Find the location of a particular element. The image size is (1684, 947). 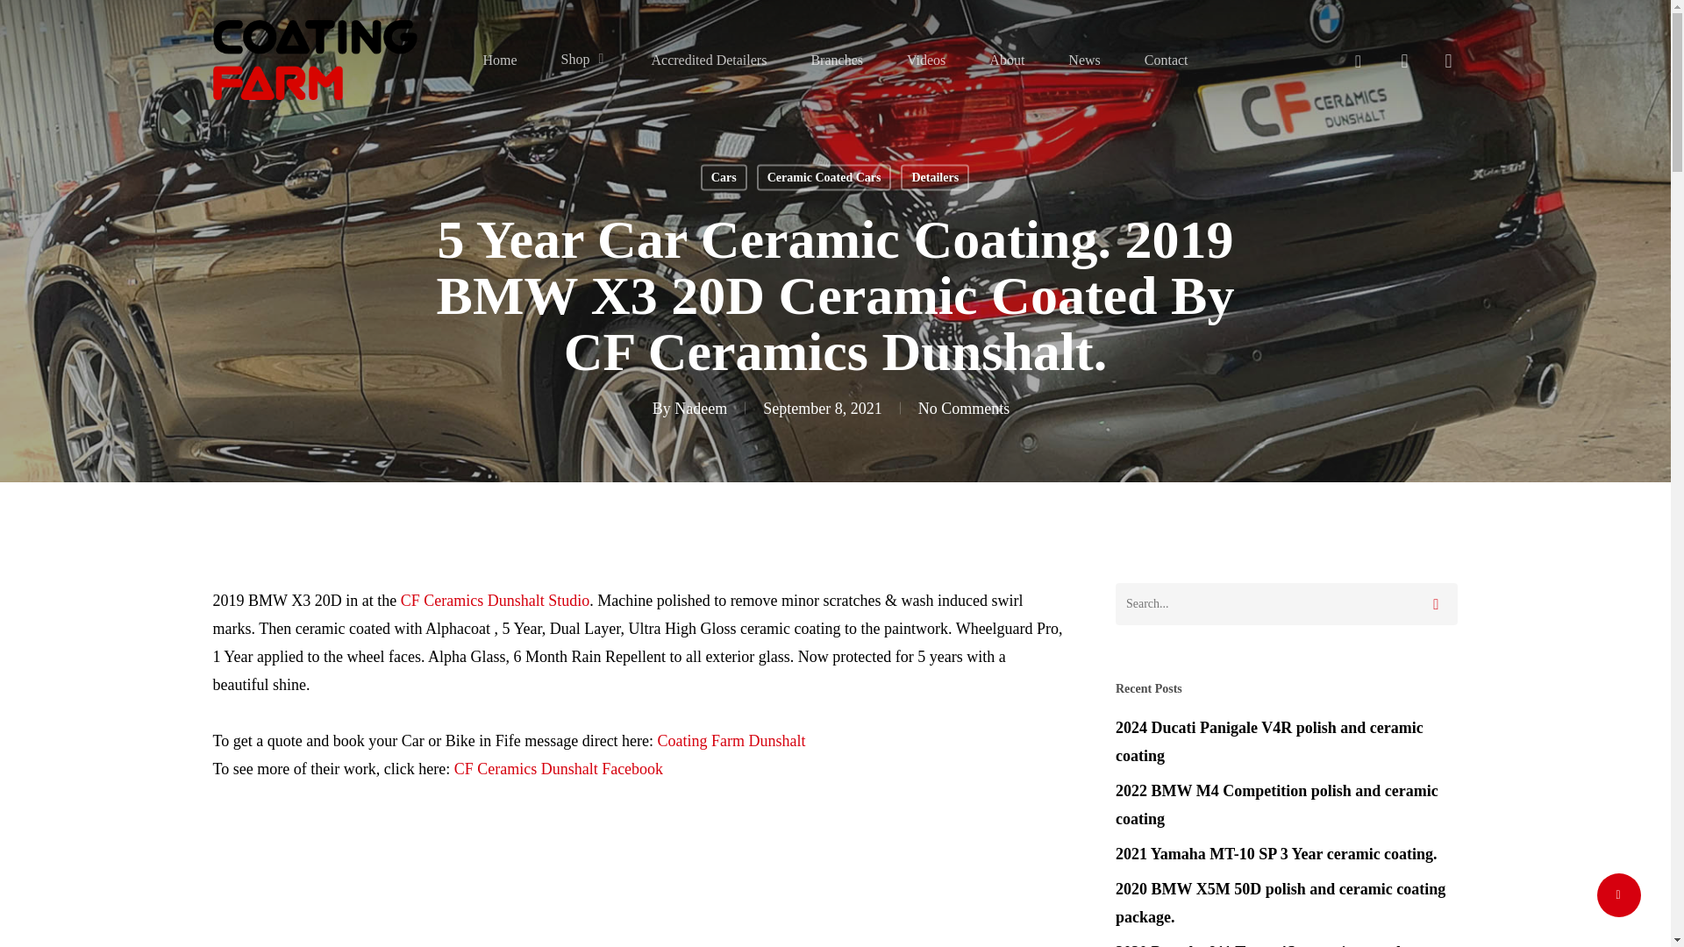

Home is located at coordinates (499, 60).